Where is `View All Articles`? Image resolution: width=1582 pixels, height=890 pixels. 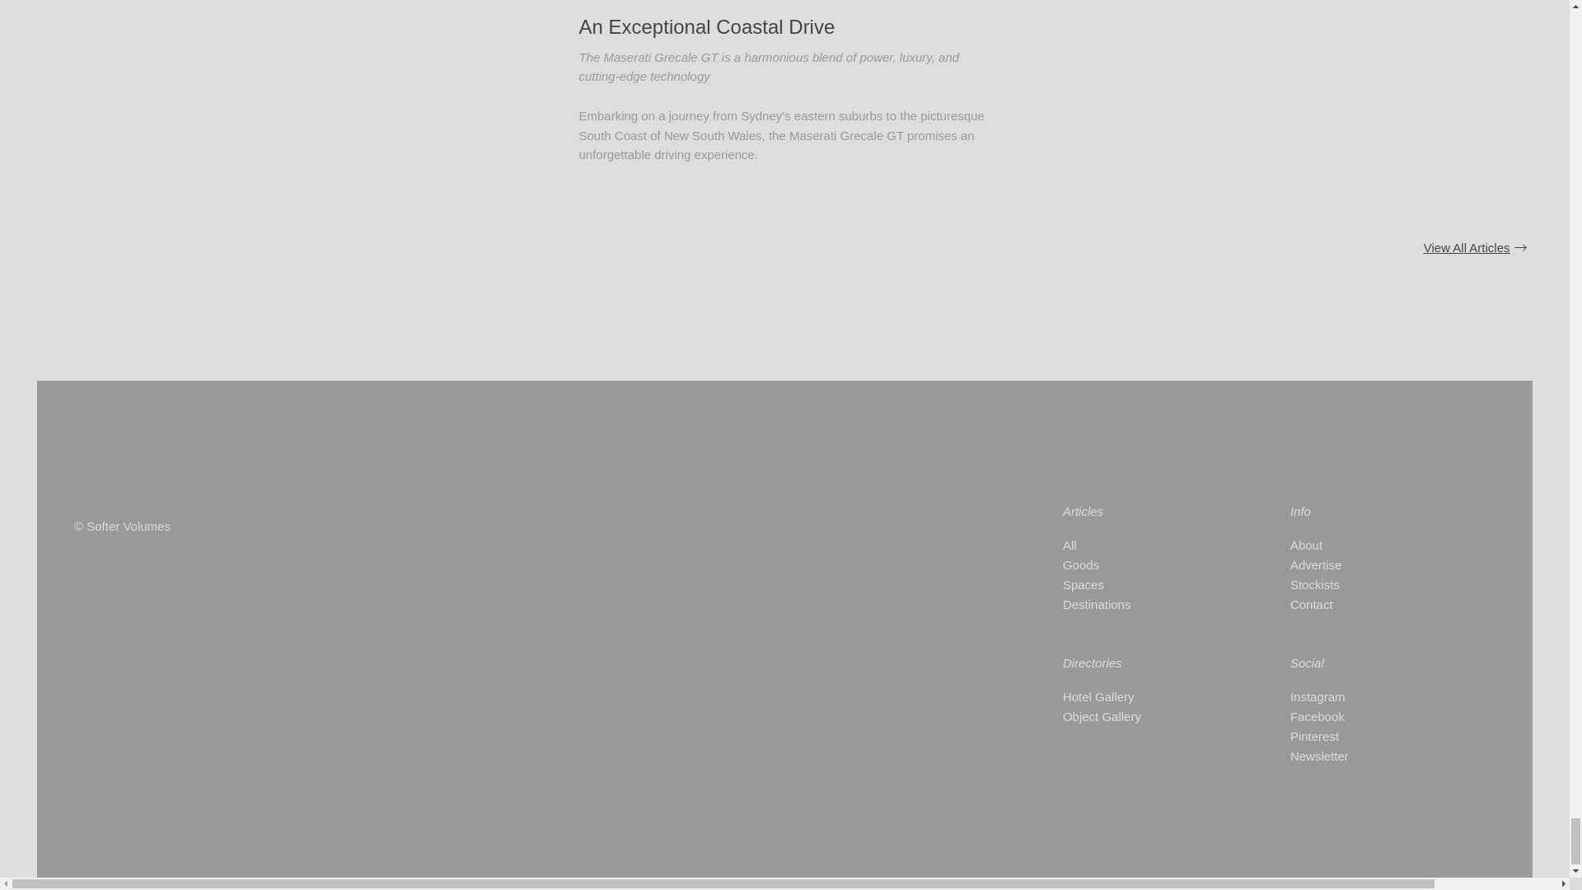 View All Articles is located at coordinates (1475, 247).